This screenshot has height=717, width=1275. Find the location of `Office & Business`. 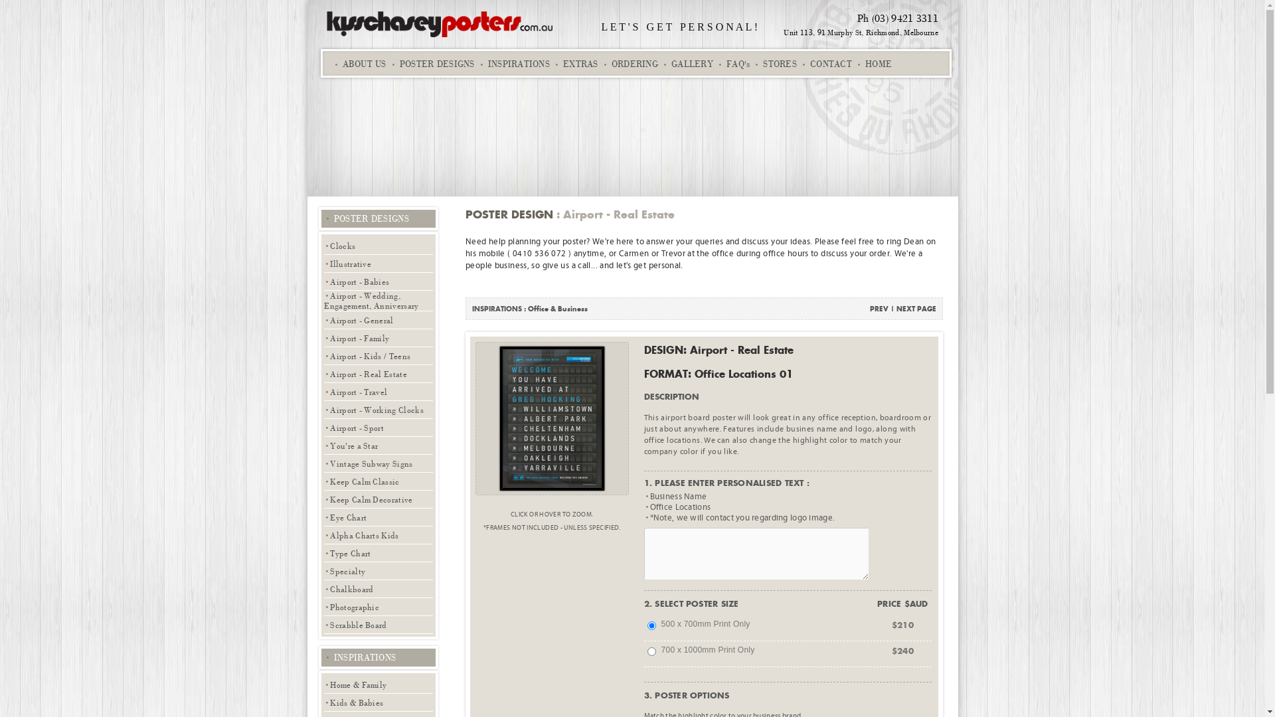

Office & Business is located at coordinates (558, 309).